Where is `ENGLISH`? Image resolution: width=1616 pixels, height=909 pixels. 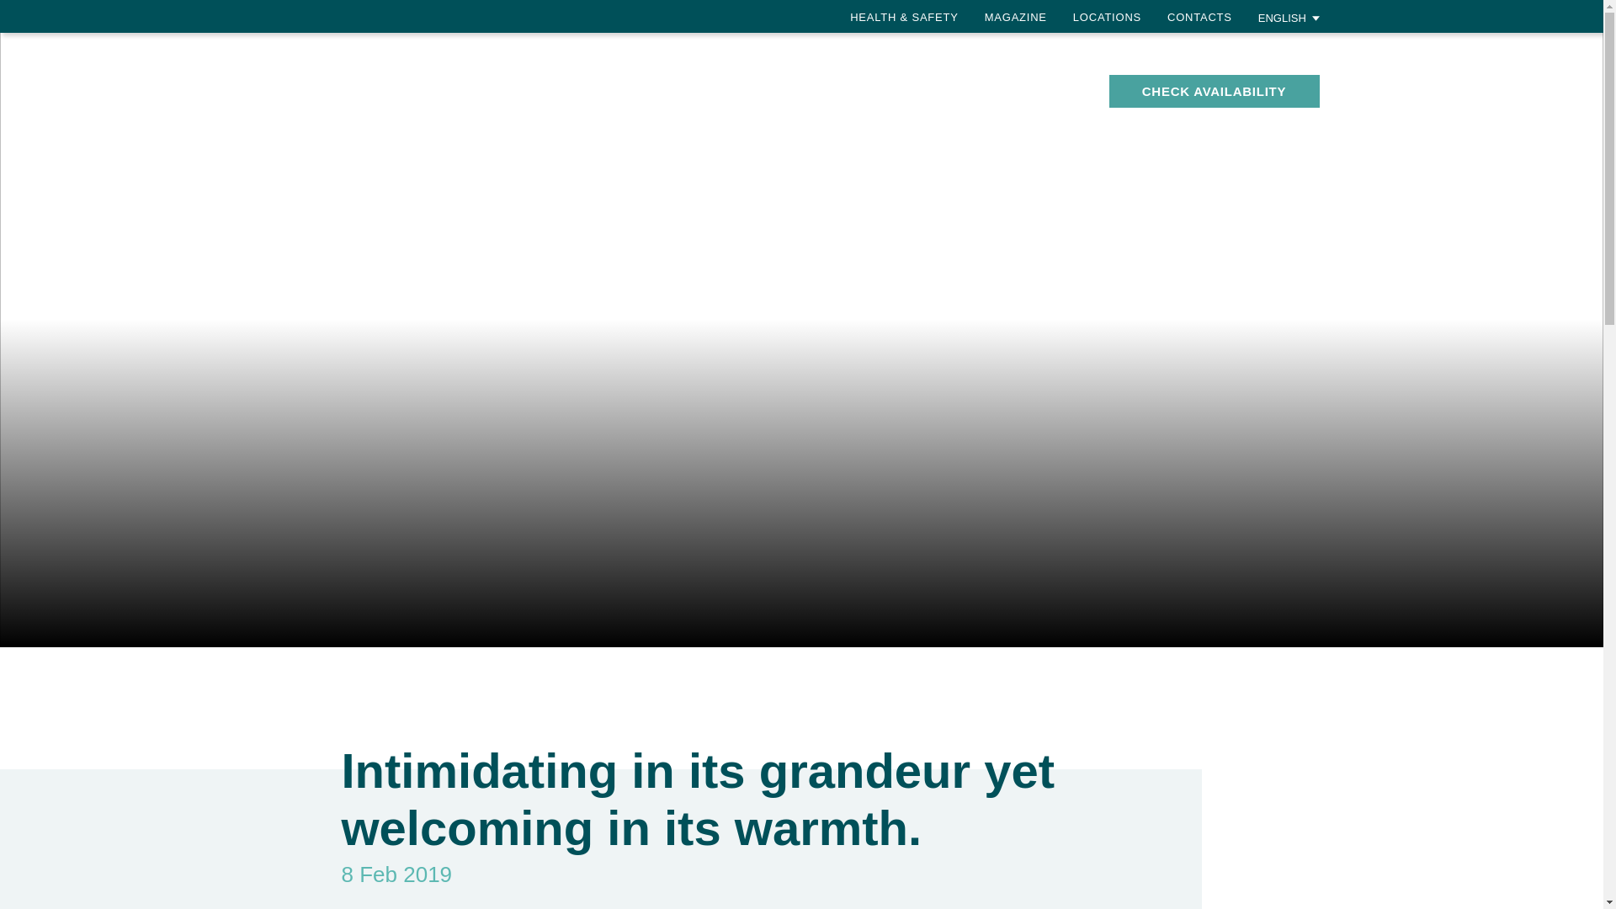 ENGLISH is located at coordinates (1289, 17).